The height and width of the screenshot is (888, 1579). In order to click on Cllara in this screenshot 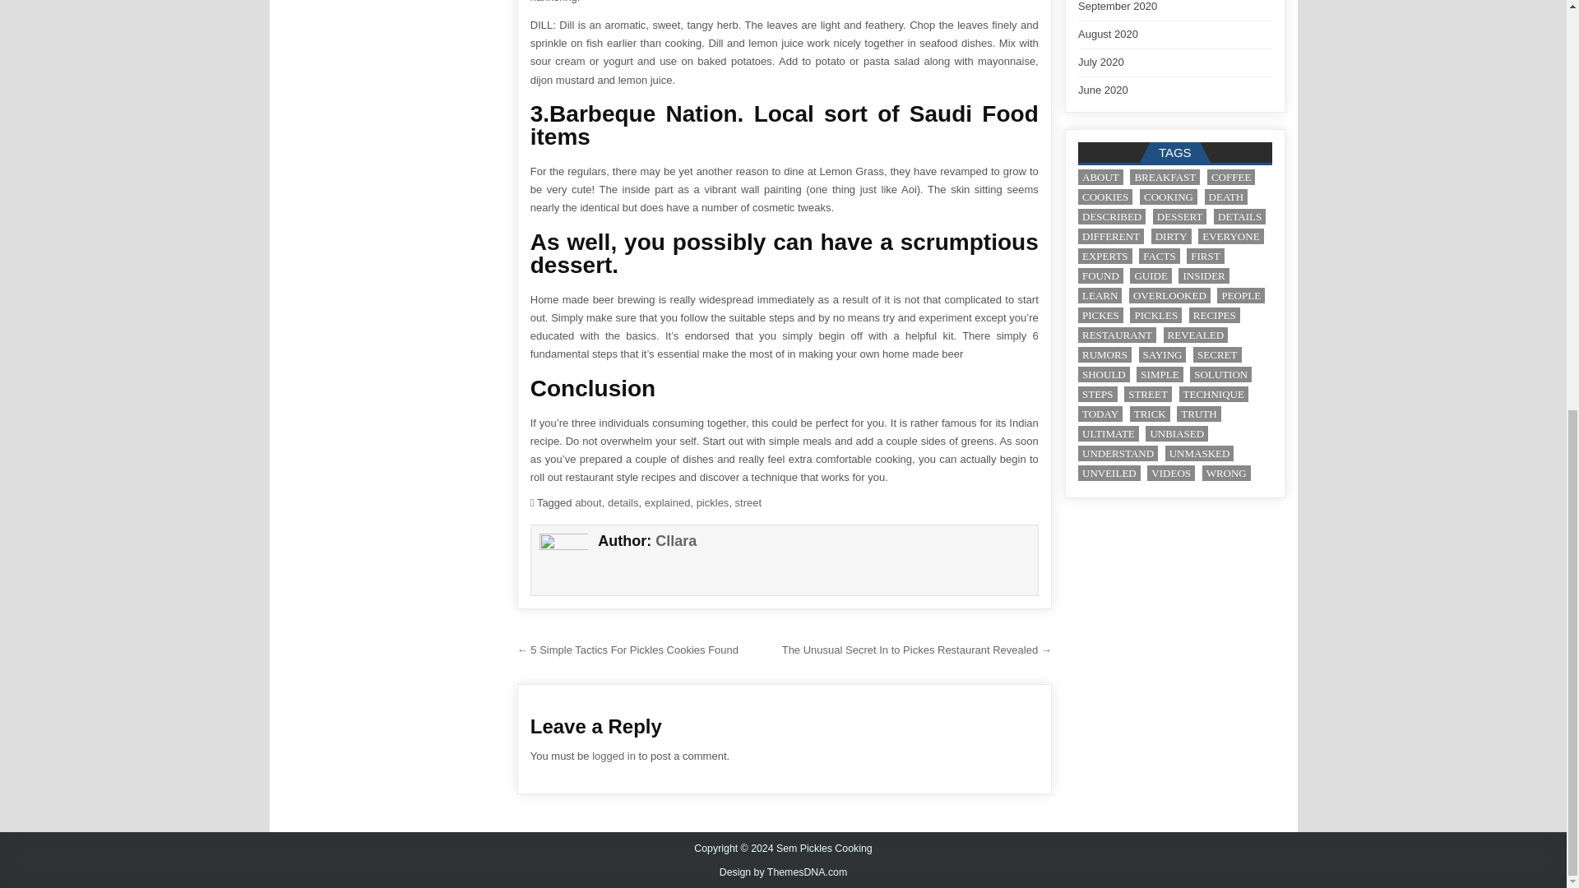, I will do `click(675, 541)`.